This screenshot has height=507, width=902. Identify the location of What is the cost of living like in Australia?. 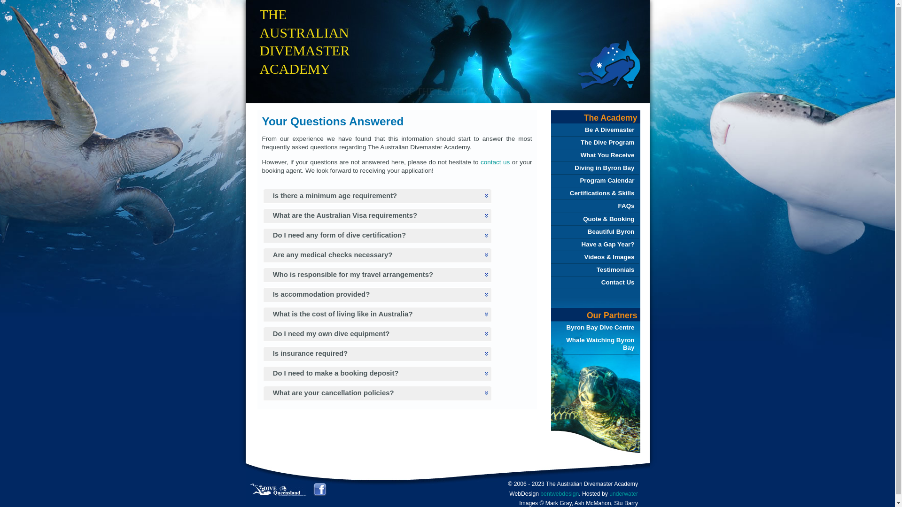
(378, 315).